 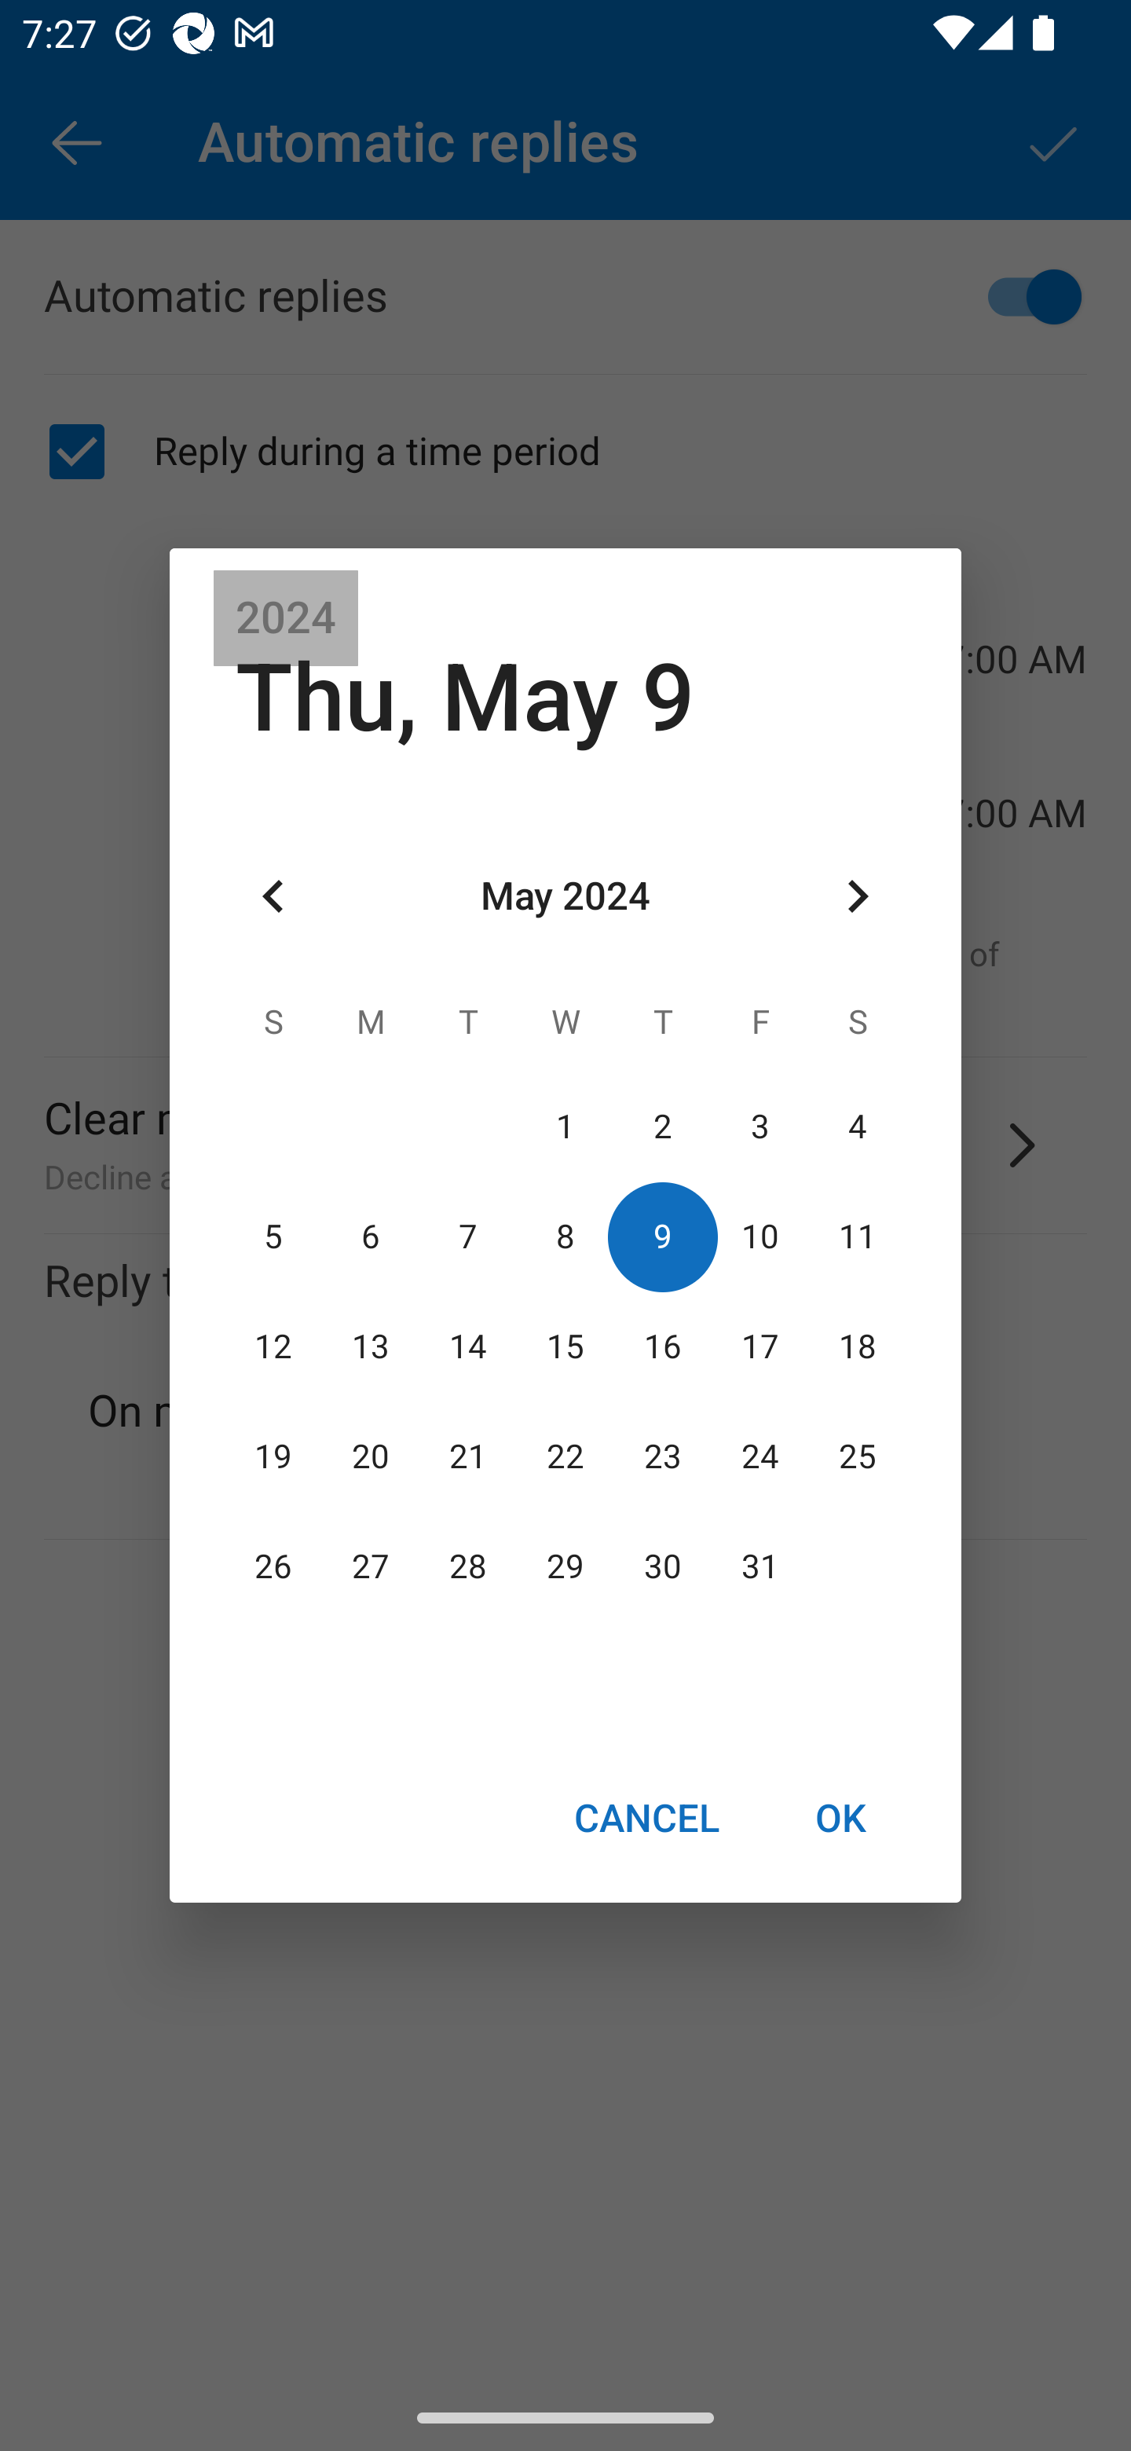 I want to click on 22 22 May 2024, so click(x=565, y=1456).